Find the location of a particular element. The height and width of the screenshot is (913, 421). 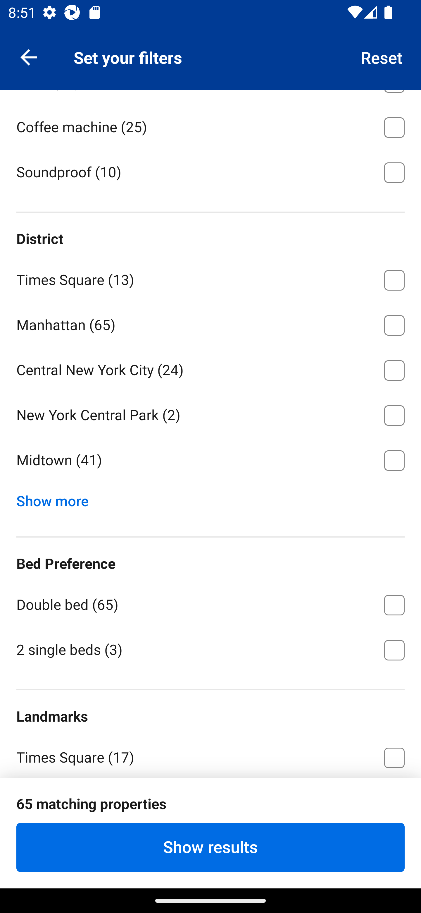

Double bed ⁦(65) is located at coordinates (210, 603).